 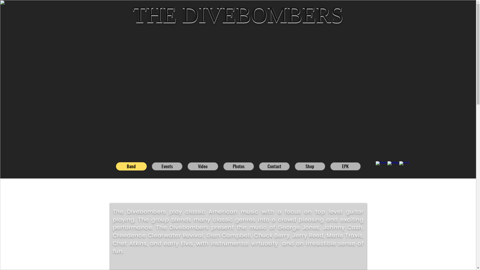 I want to click on EPK, so click(x=345, y=166).